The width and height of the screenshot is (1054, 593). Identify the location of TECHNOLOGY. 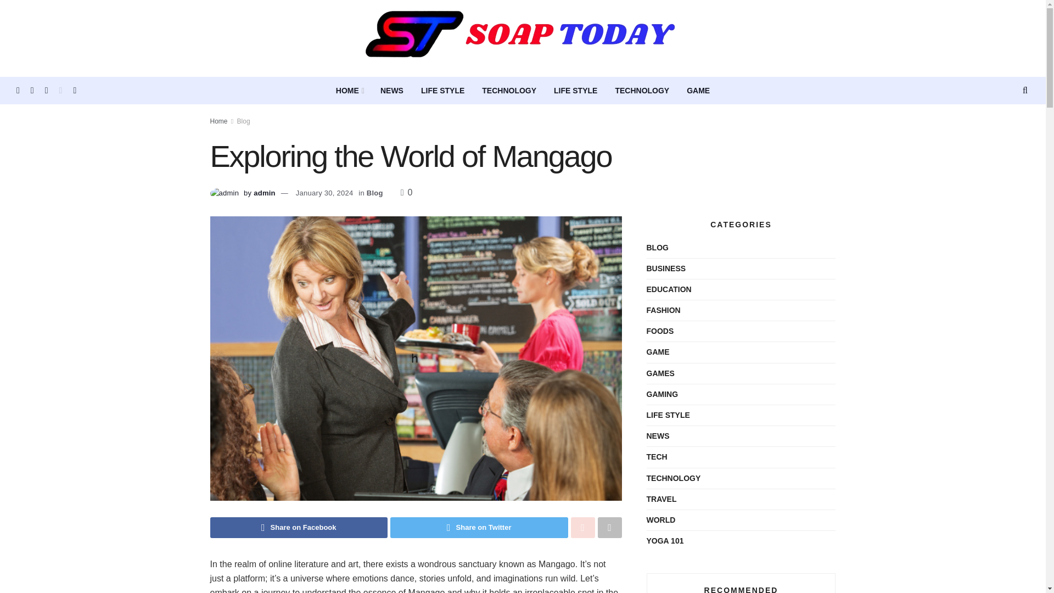
(642, 91).